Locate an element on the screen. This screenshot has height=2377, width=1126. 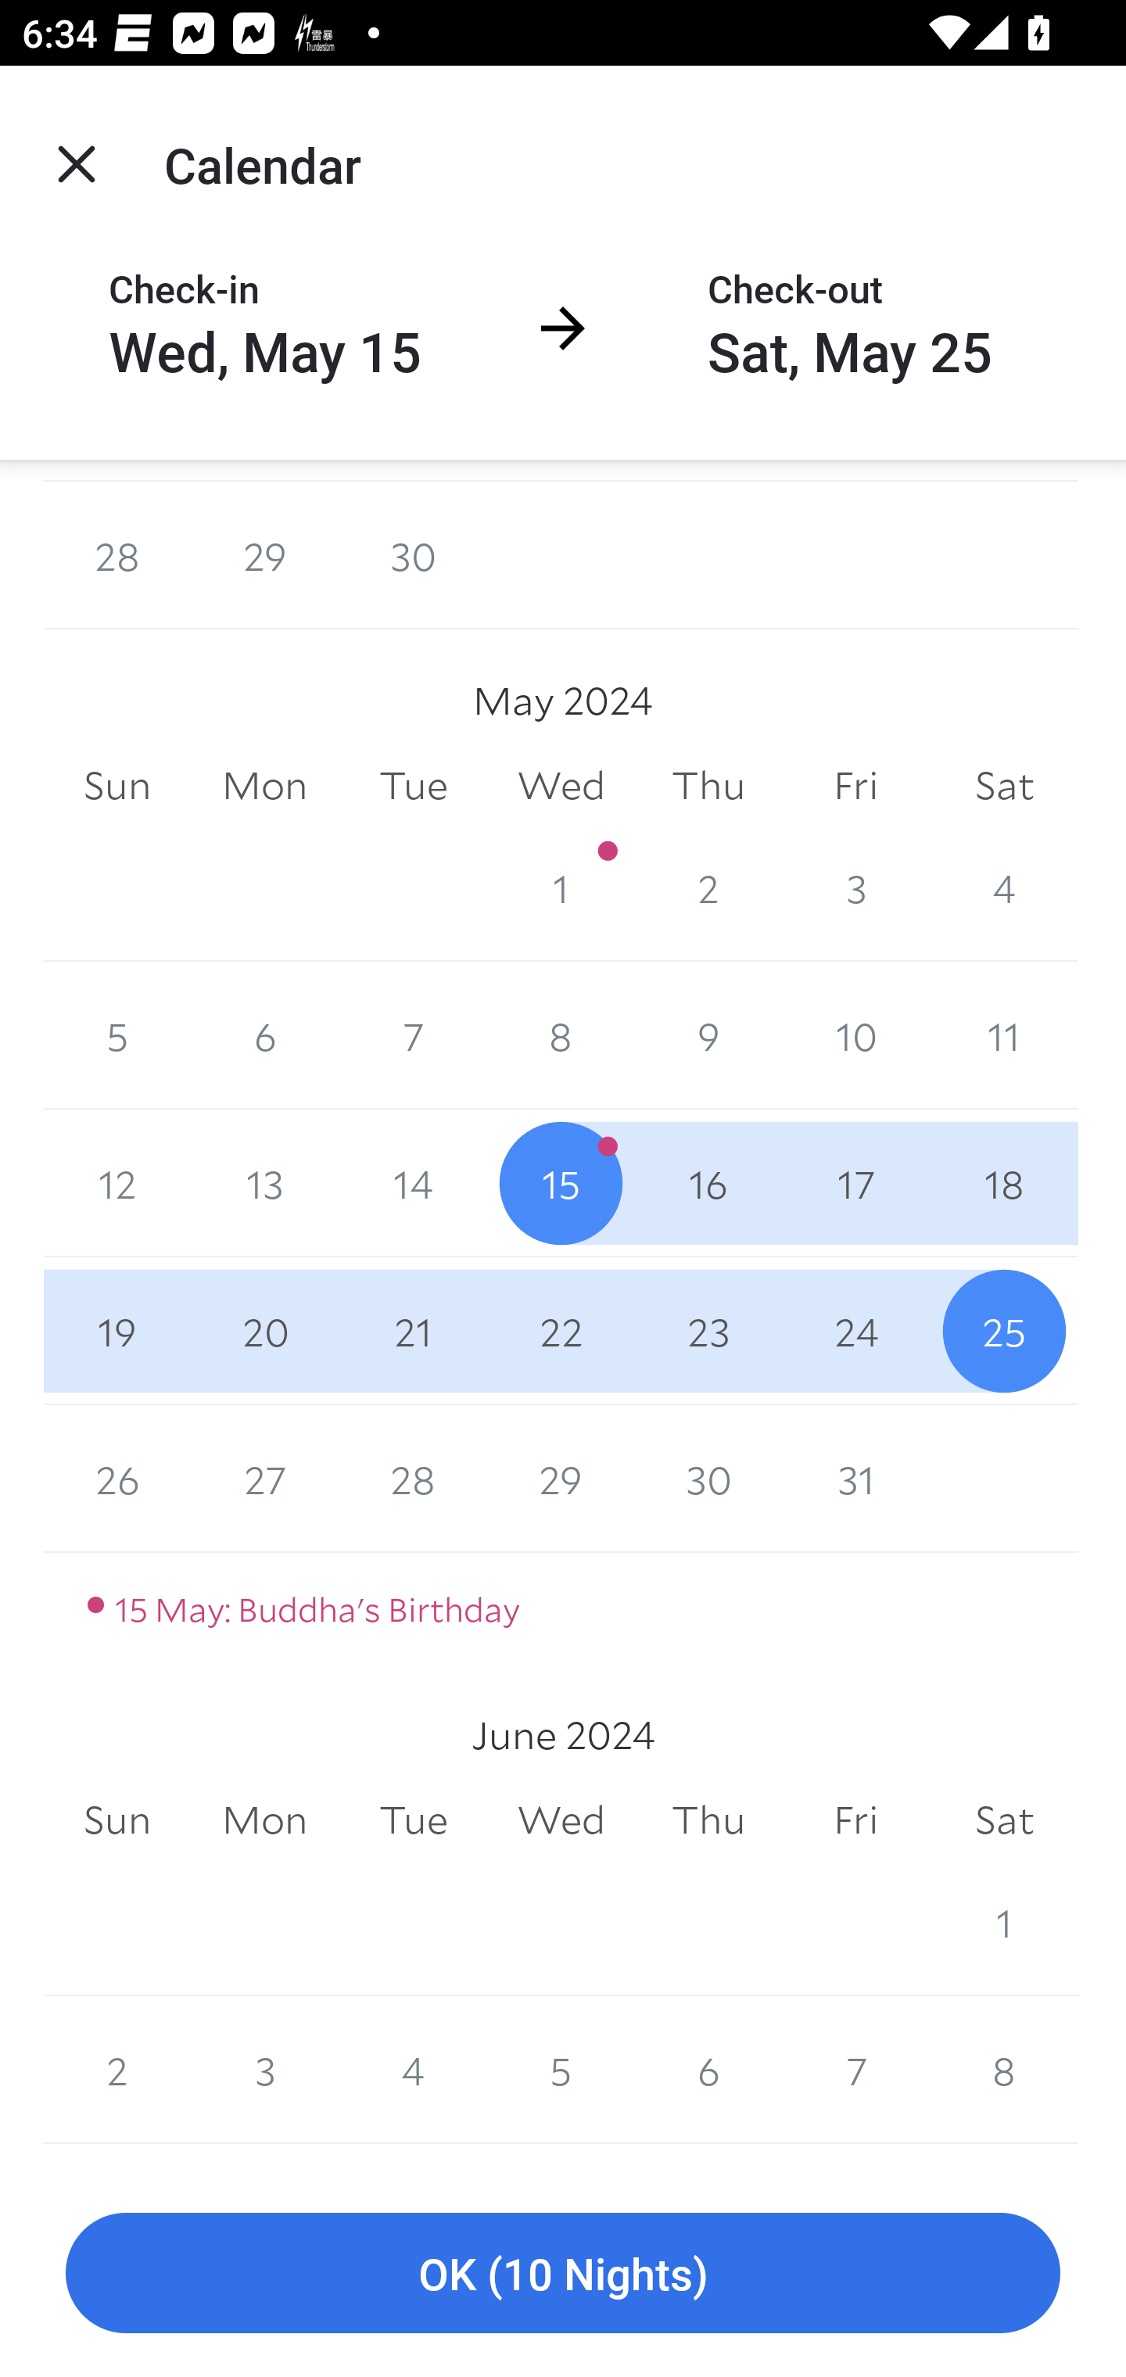
28 28 May 2024 is located at coordinates (413, 1478).